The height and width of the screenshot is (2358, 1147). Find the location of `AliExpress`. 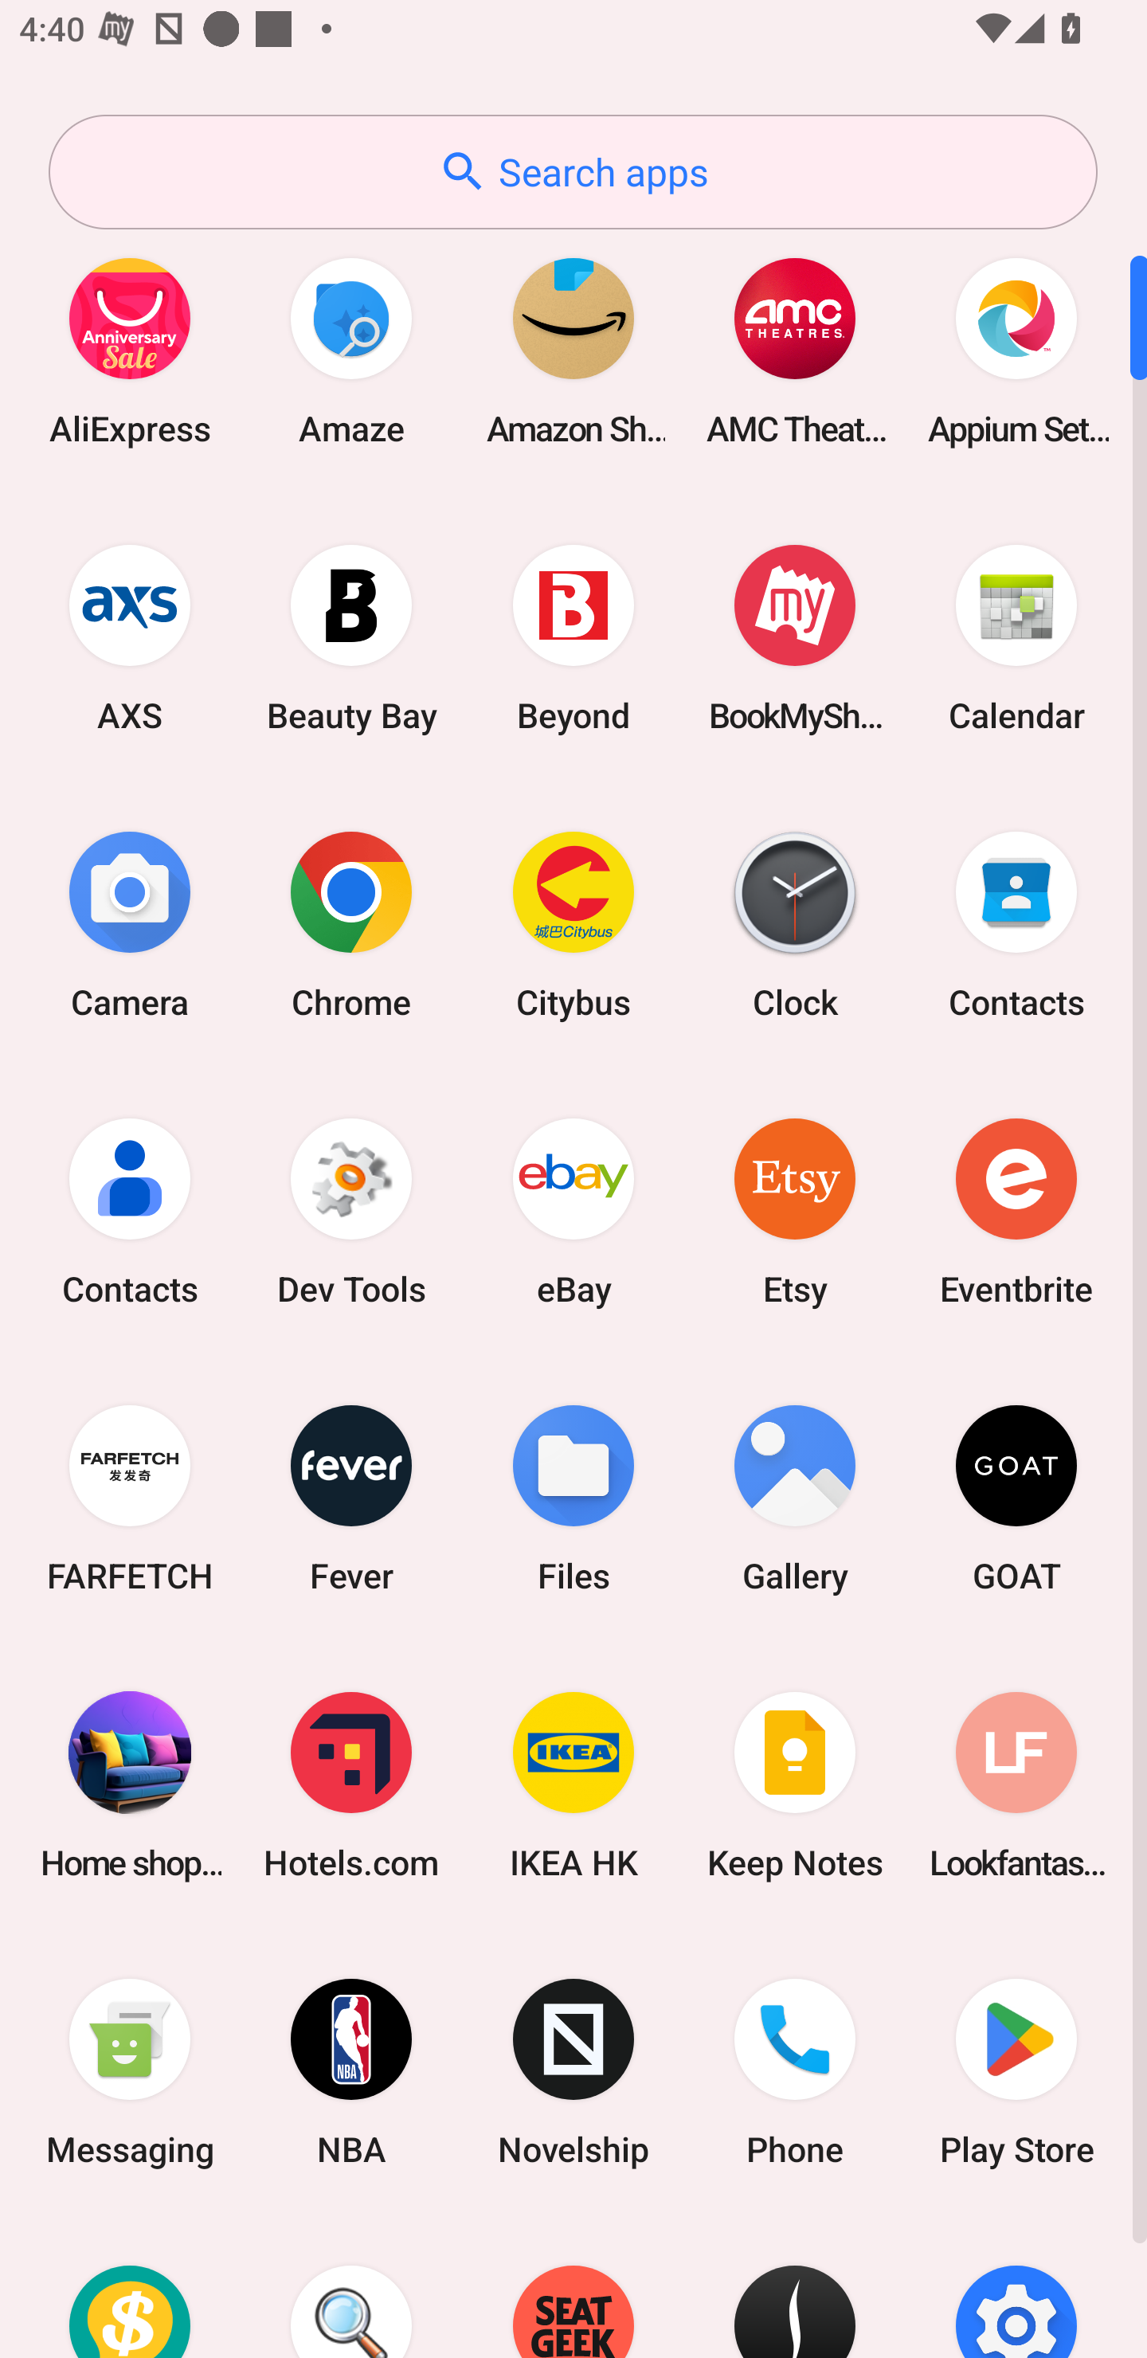

AliExpress is located at coordinates (130, 351).